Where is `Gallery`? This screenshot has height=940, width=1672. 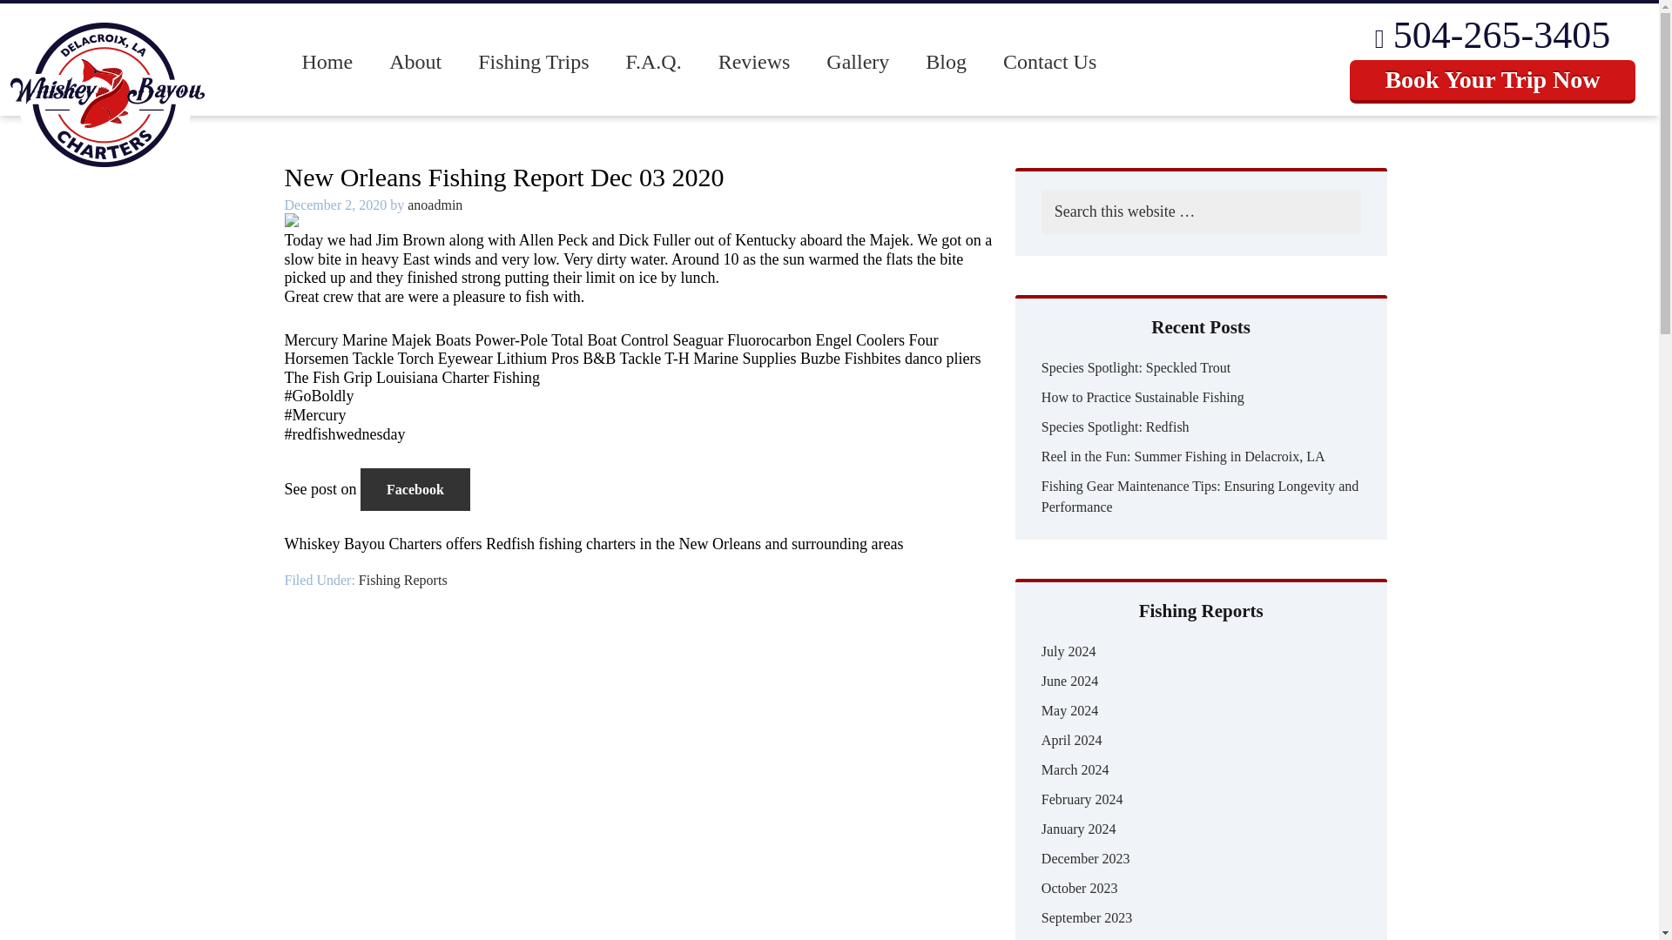
Gallery is located at coordinates (857, 63).